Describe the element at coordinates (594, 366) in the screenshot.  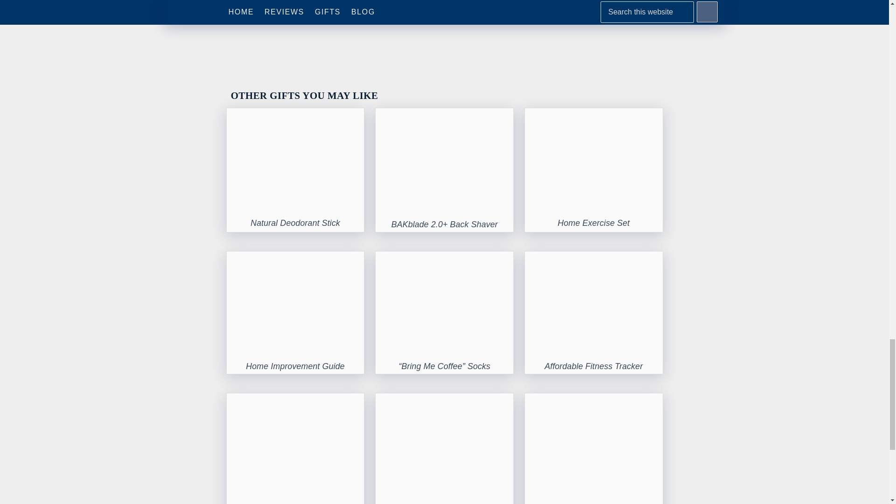
I see `Permanent Link to Affordable Fitness Tracker` at that location.